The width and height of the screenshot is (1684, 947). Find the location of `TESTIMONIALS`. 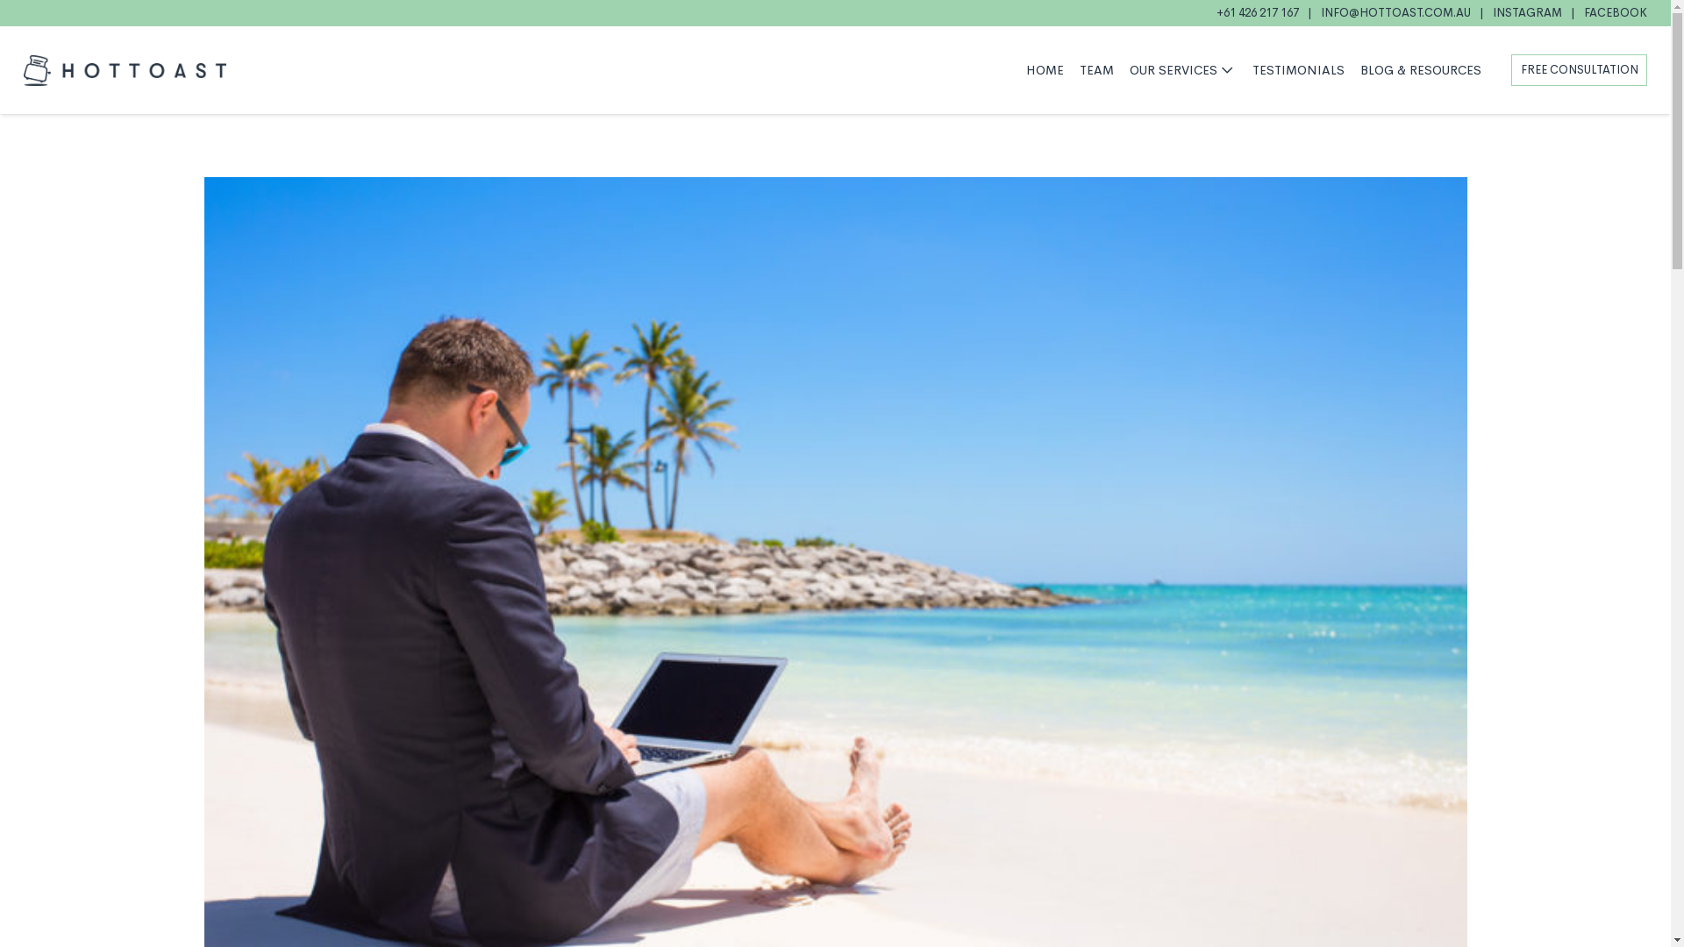

TESTIMONIALS is located at coordinates (1298, 70).